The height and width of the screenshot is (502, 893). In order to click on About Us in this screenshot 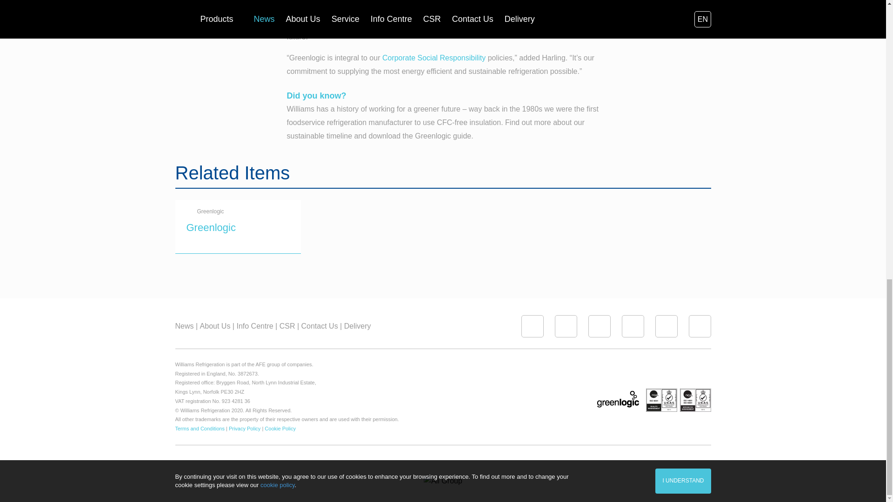, I will do `click(217, 326)`.